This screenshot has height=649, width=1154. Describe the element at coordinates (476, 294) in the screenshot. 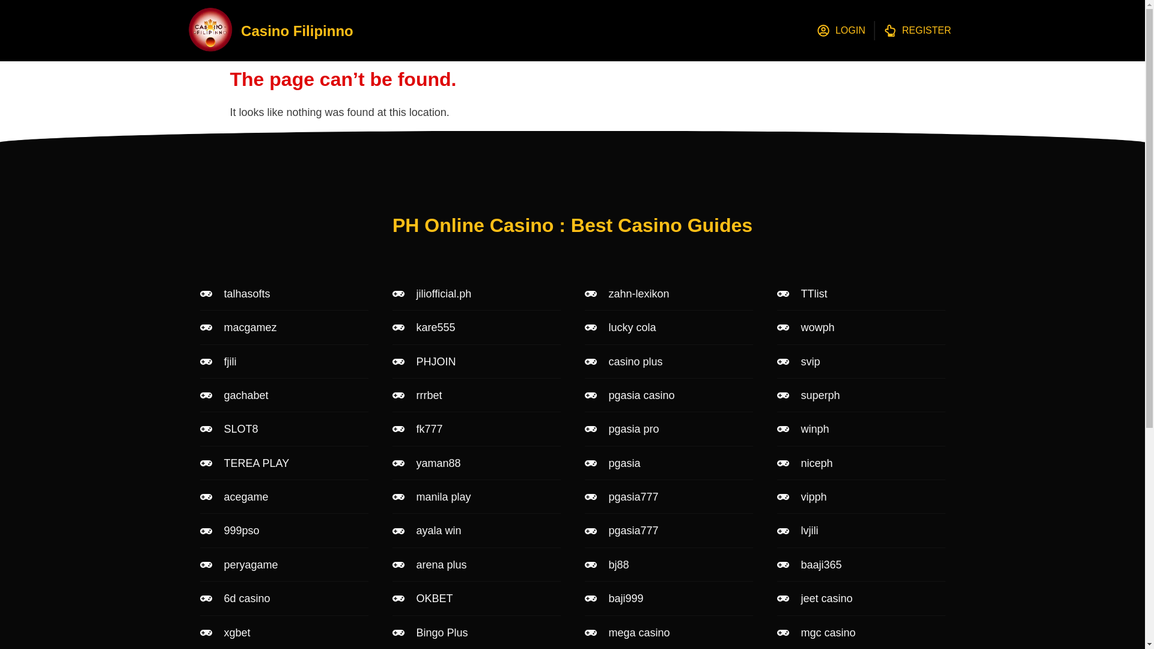

I see `jiliofficial.ph` at that location.